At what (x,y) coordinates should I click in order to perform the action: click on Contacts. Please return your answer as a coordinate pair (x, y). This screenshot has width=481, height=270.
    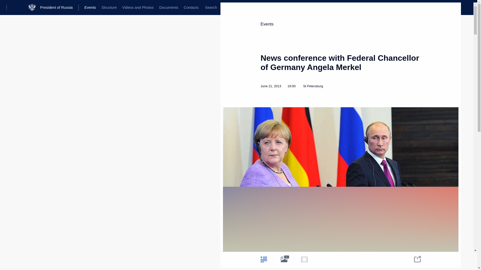
    Looking at the image, I should click on (181, 7).